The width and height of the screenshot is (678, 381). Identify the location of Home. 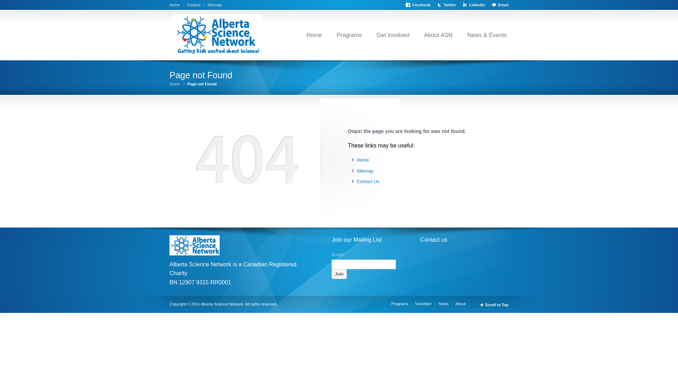
(177, 5).